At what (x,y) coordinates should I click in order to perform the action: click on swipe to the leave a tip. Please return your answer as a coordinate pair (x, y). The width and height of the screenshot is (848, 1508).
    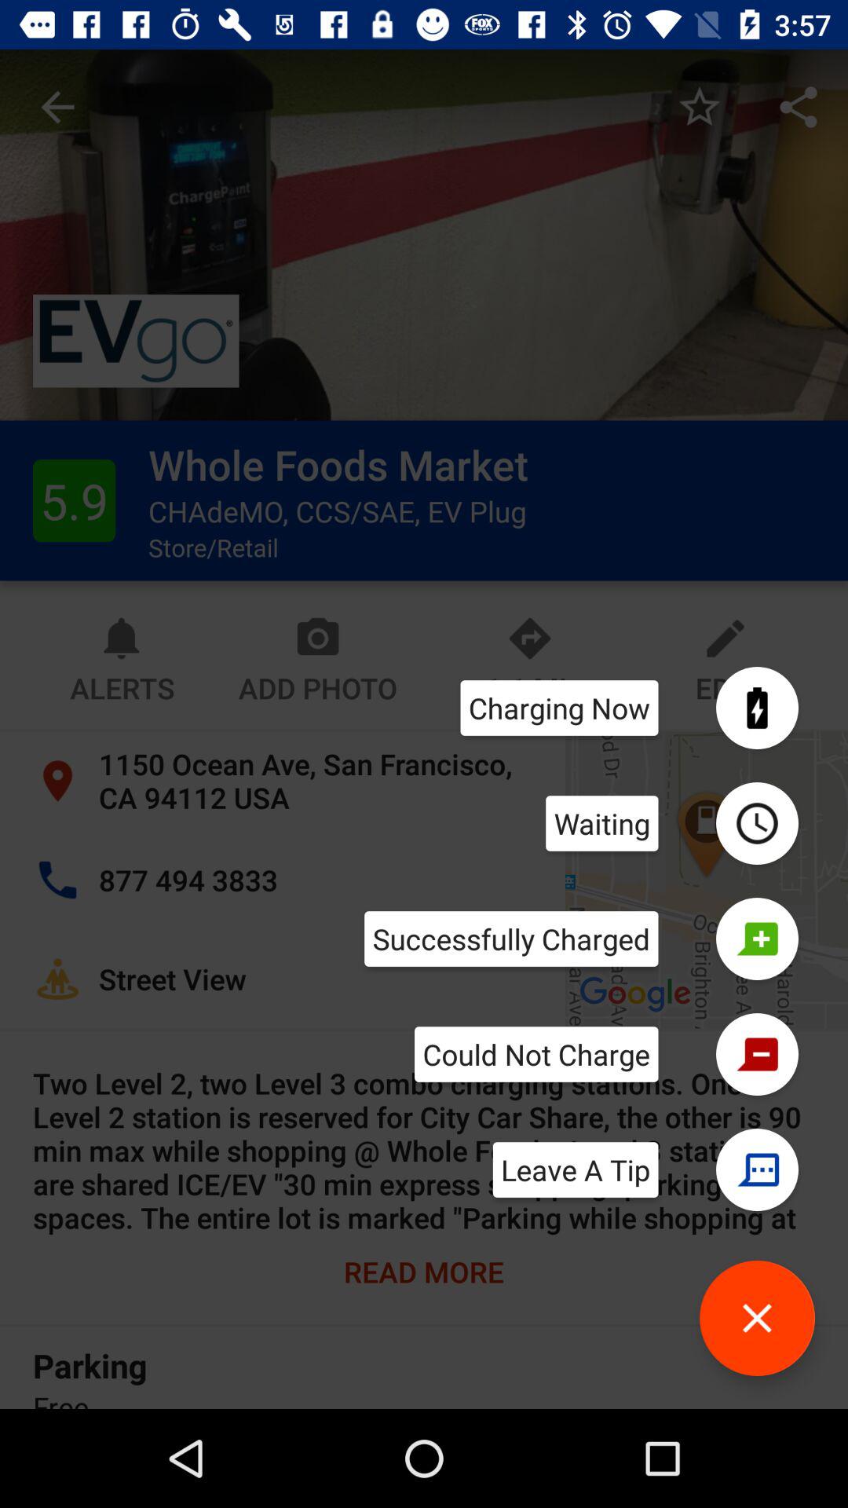
    Looking at the image, I should click on (575, 1169).